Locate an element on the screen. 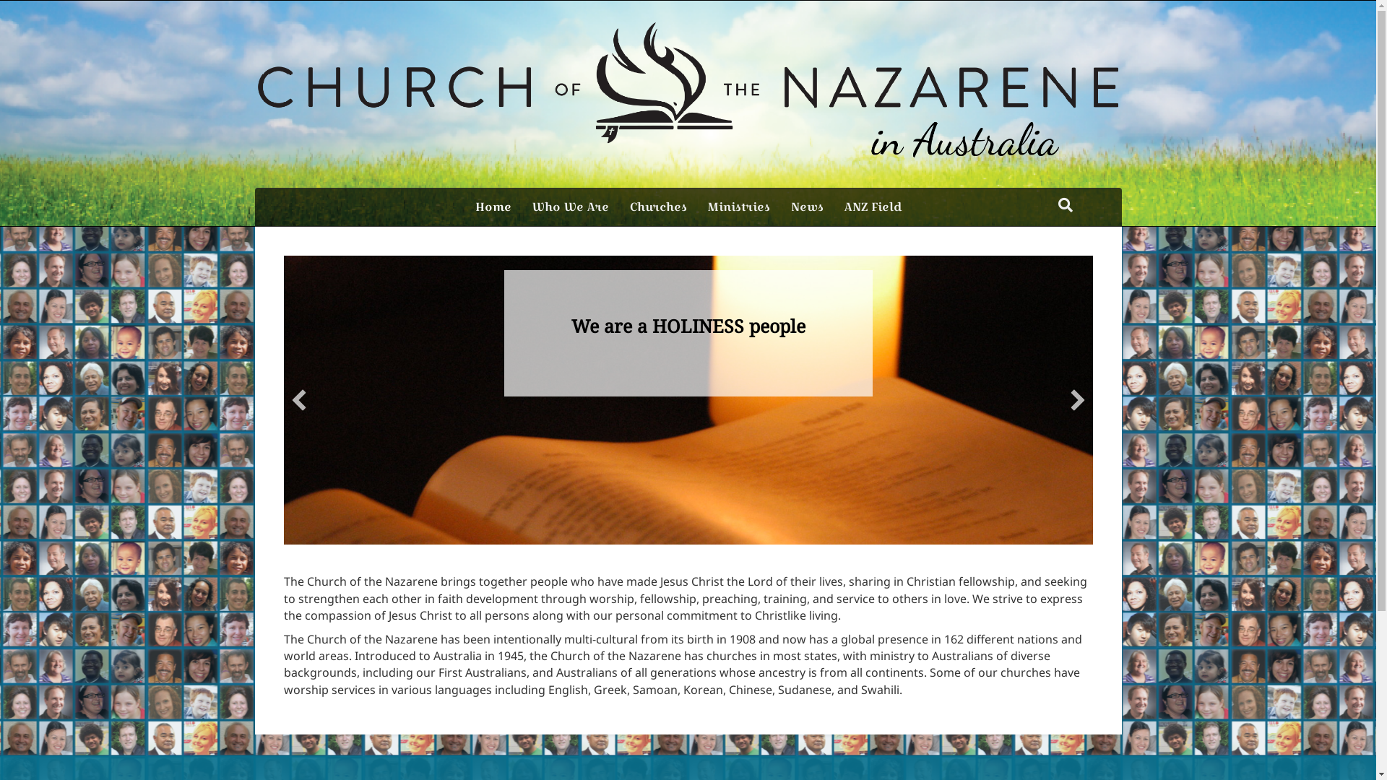 Image resolution: width=1387 pixels, height=780 pixels. Ministries is located at coordinates (739, 207).